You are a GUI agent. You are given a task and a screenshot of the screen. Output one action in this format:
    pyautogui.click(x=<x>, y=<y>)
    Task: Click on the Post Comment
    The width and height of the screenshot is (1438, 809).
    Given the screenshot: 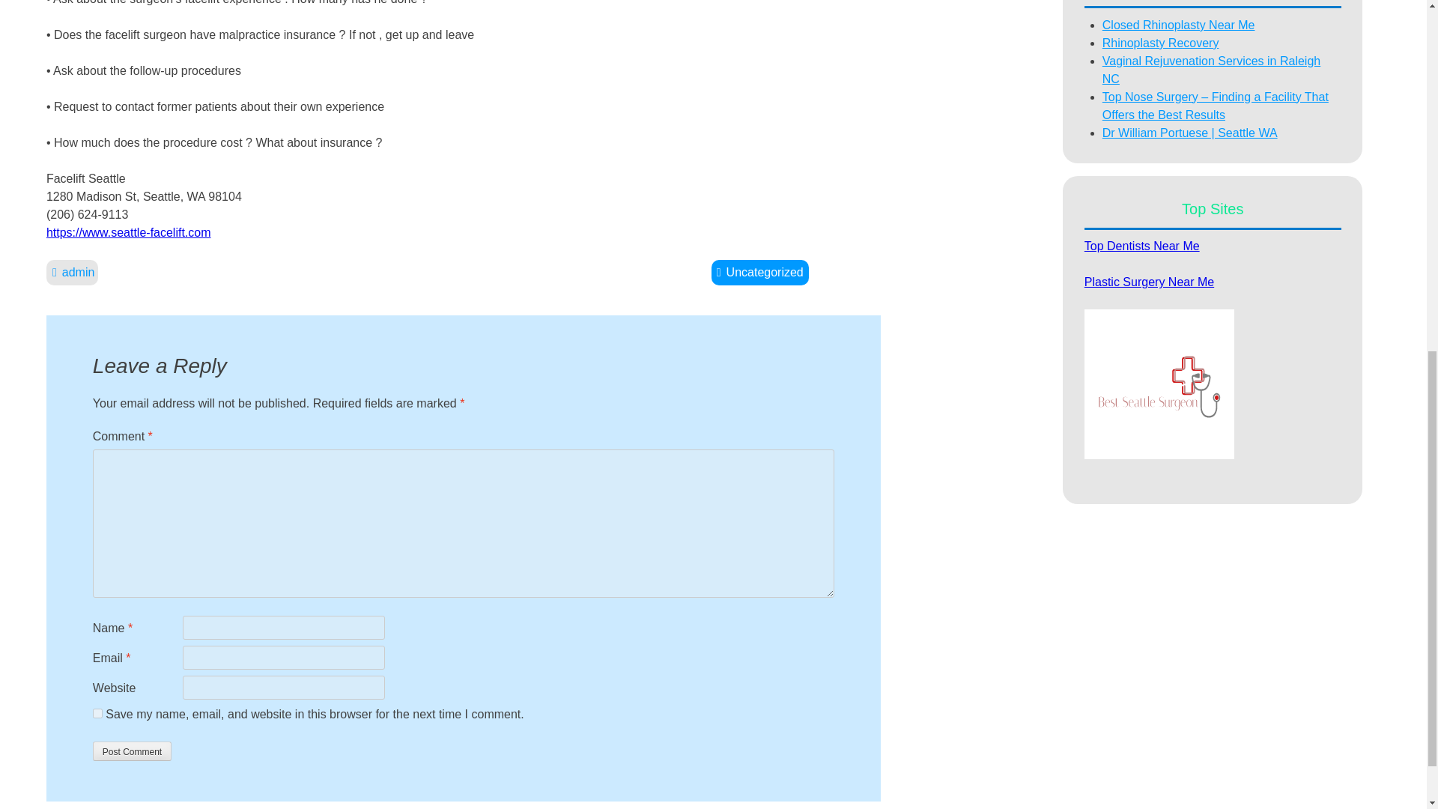 What is the action you would take?
    pyautogui.click(x=132, y=751)
    